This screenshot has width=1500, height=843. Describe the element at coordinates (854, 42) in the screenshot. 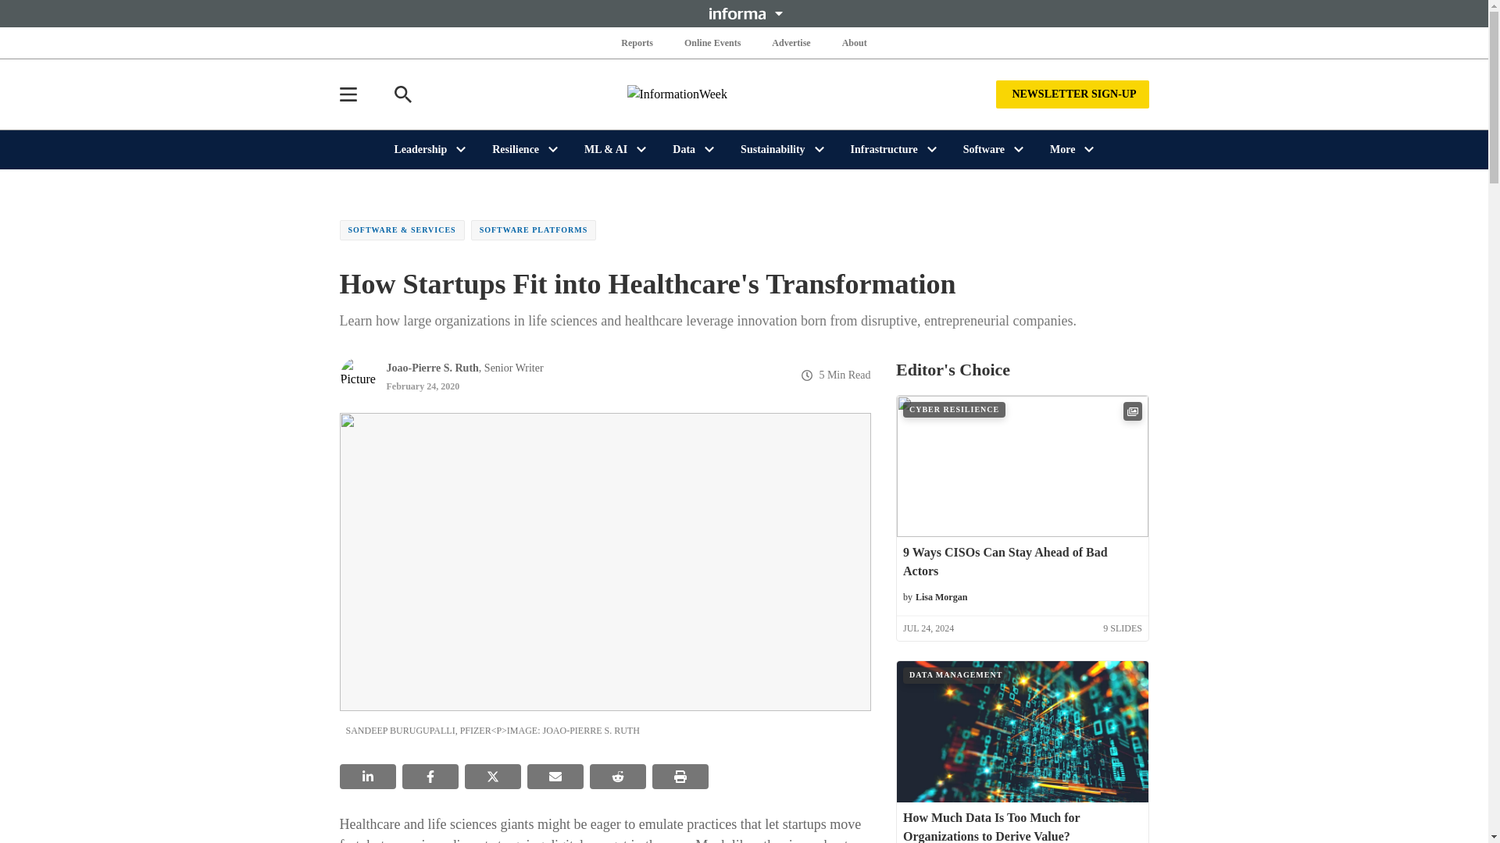

I see `About` at that location.